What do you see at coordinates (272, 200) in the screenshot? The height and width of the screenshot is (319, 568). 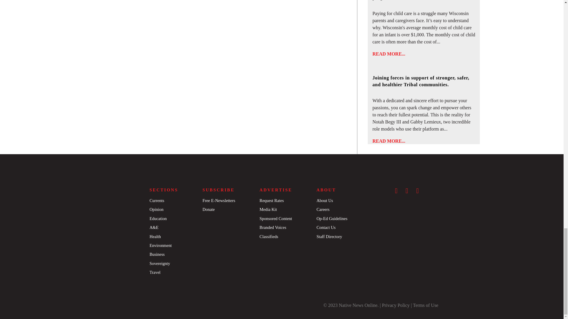 I see `Request Rates` at bounding box center [272, 200].